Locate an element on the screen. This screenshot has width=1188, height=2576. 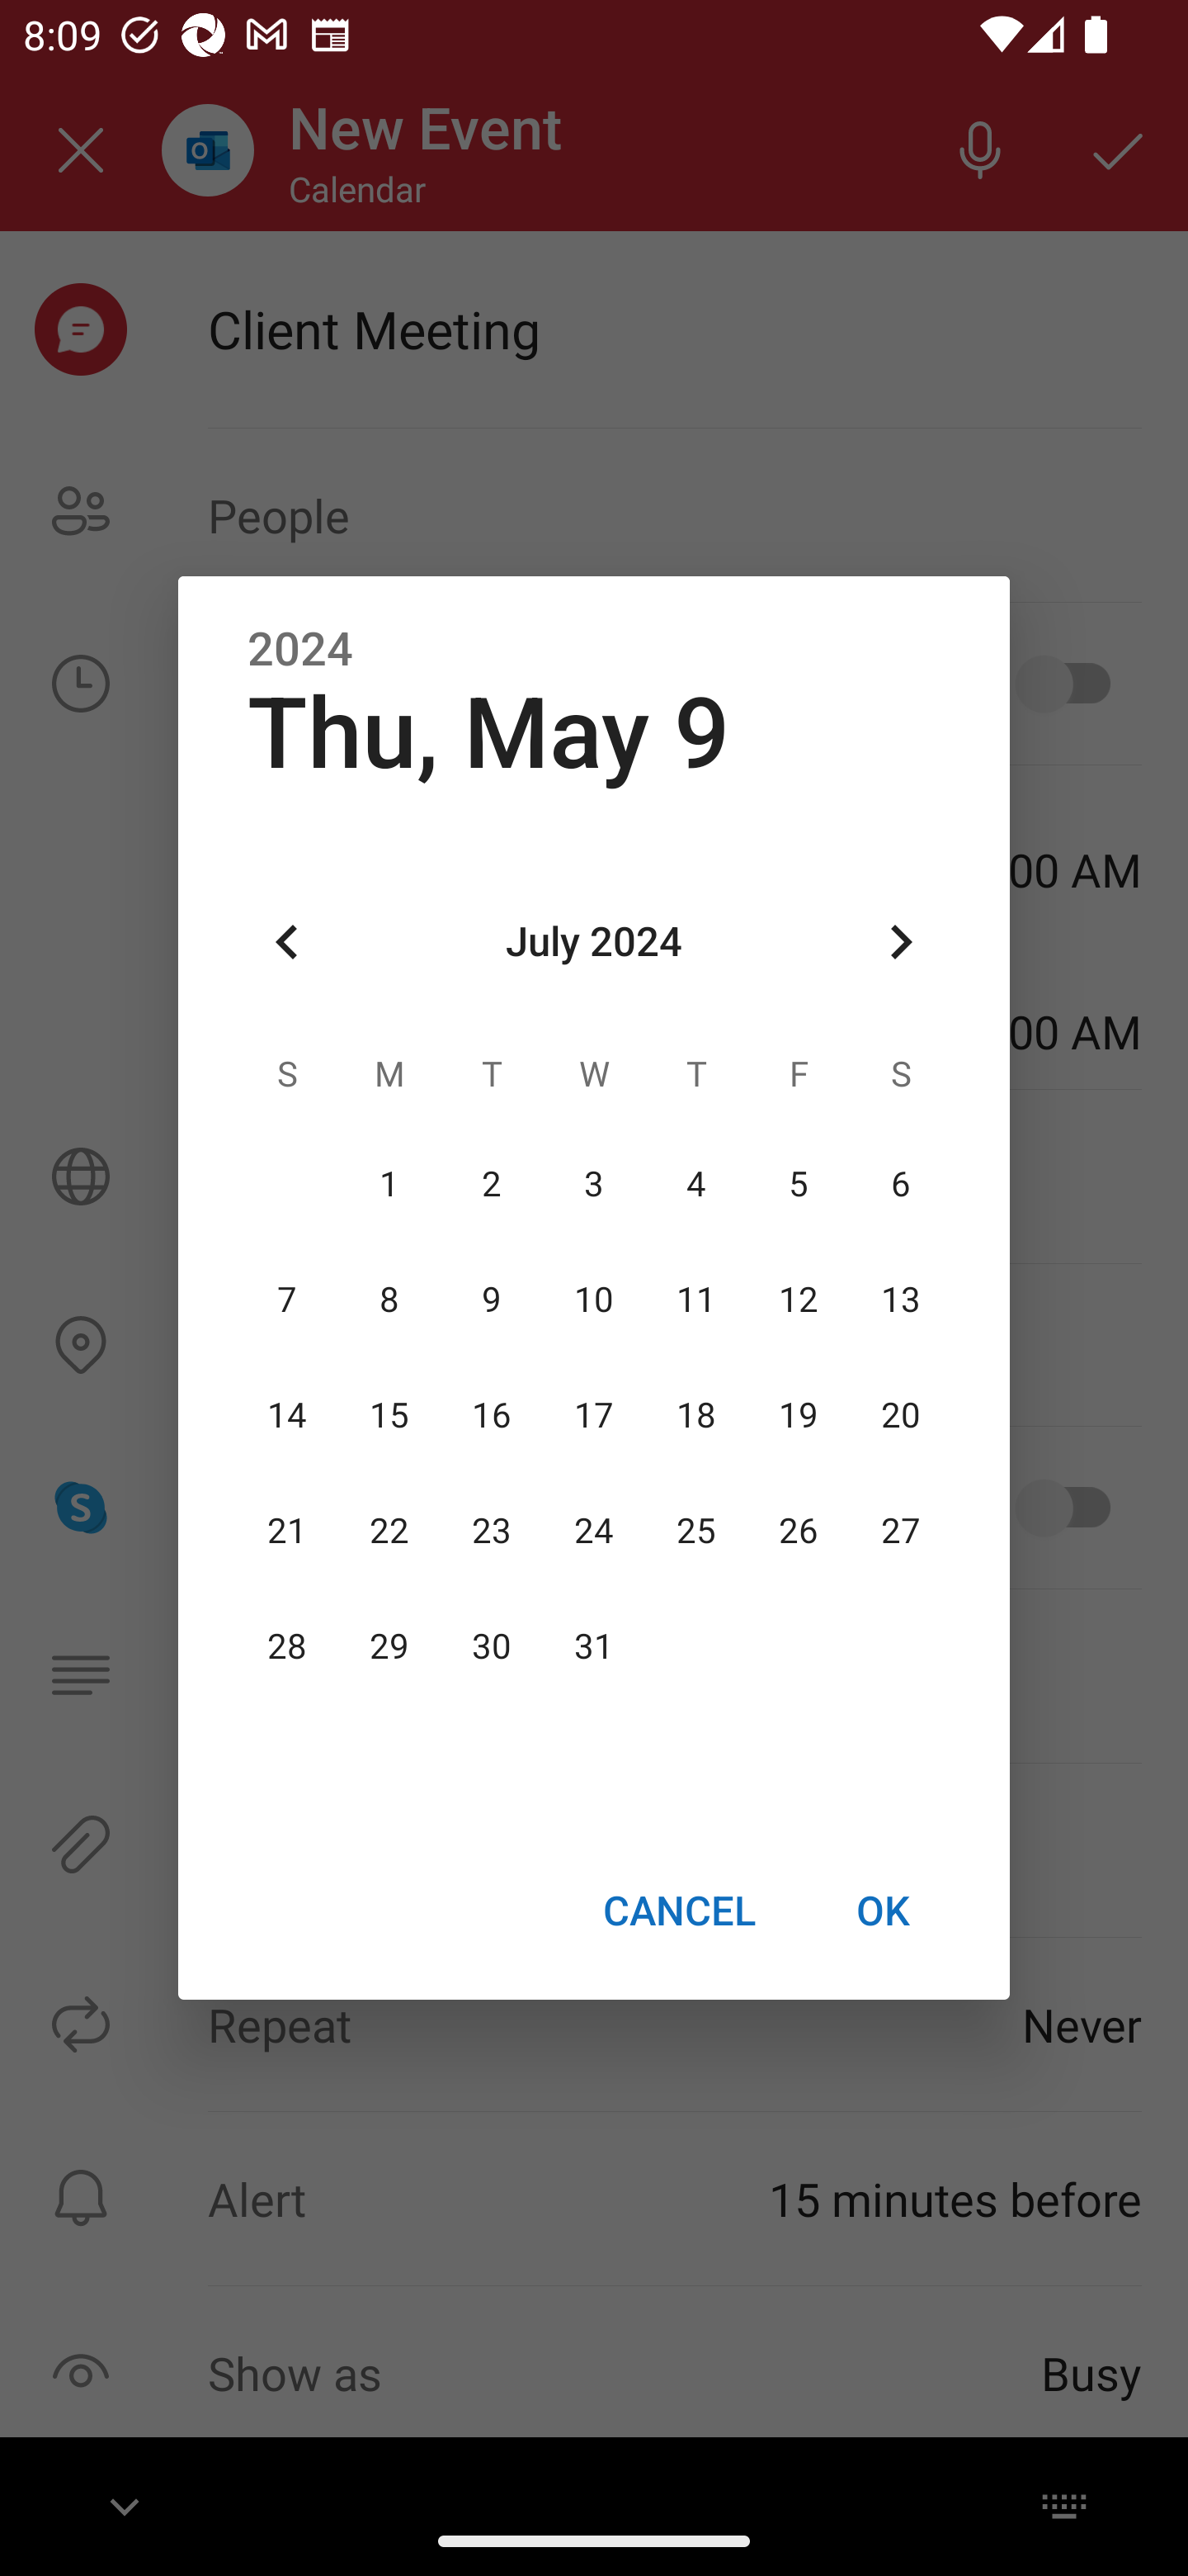
Previous month is located at coordinates (287, 943).